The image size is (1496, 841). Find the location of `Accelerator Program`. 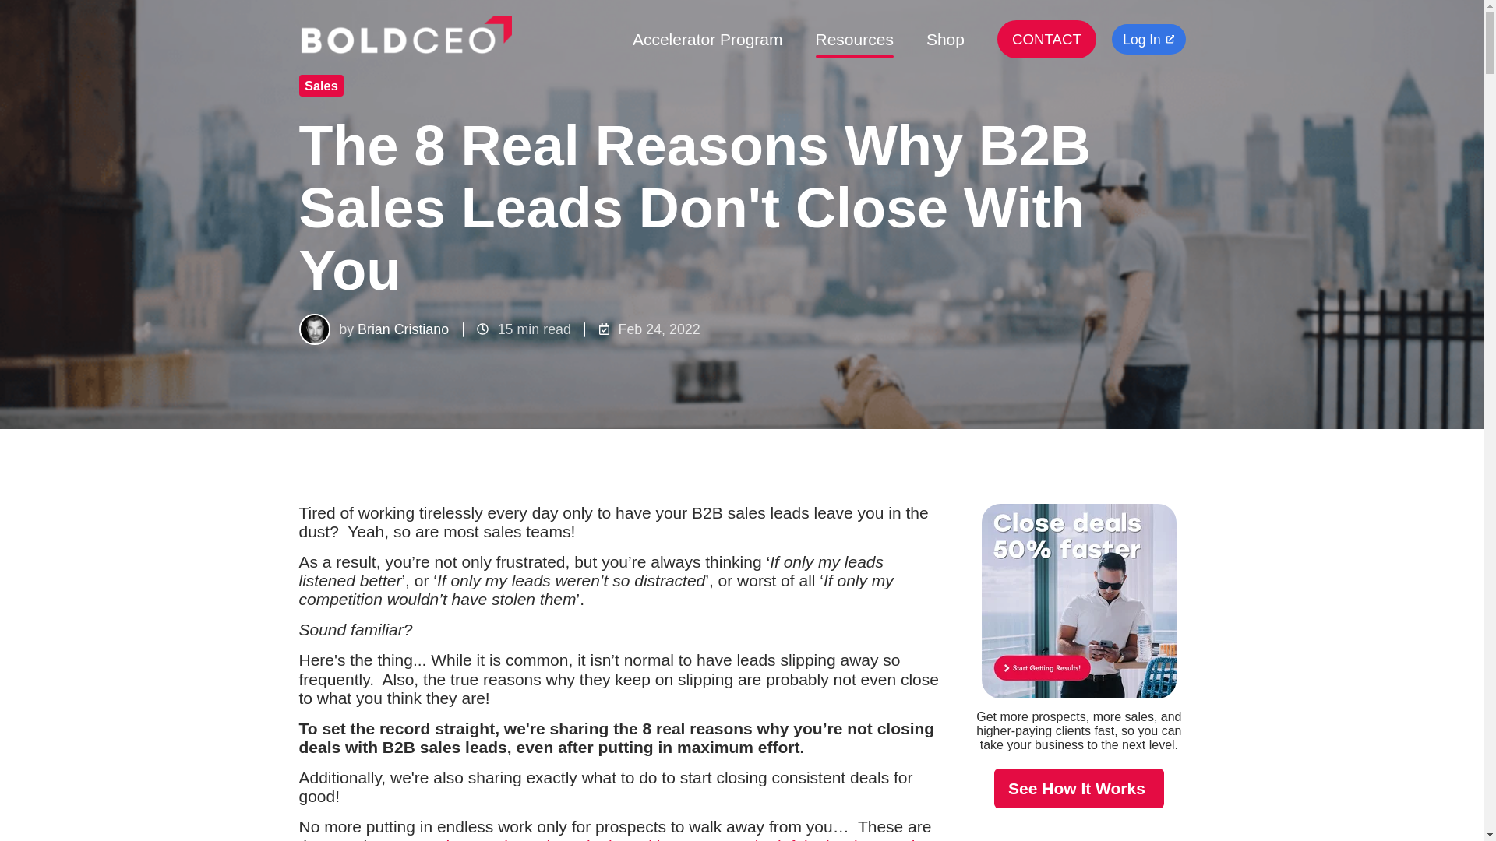

Accelerator Program is located at coordinates (707, 39).